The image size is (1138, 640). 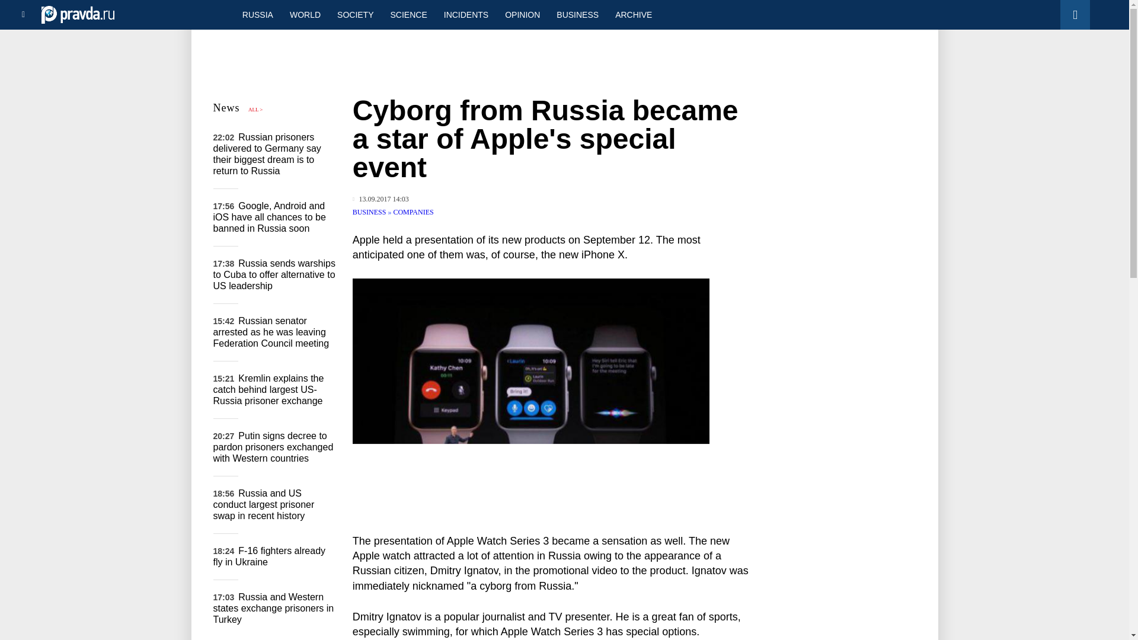 I want to click on BUSINESS, so click(x=370, y=212).